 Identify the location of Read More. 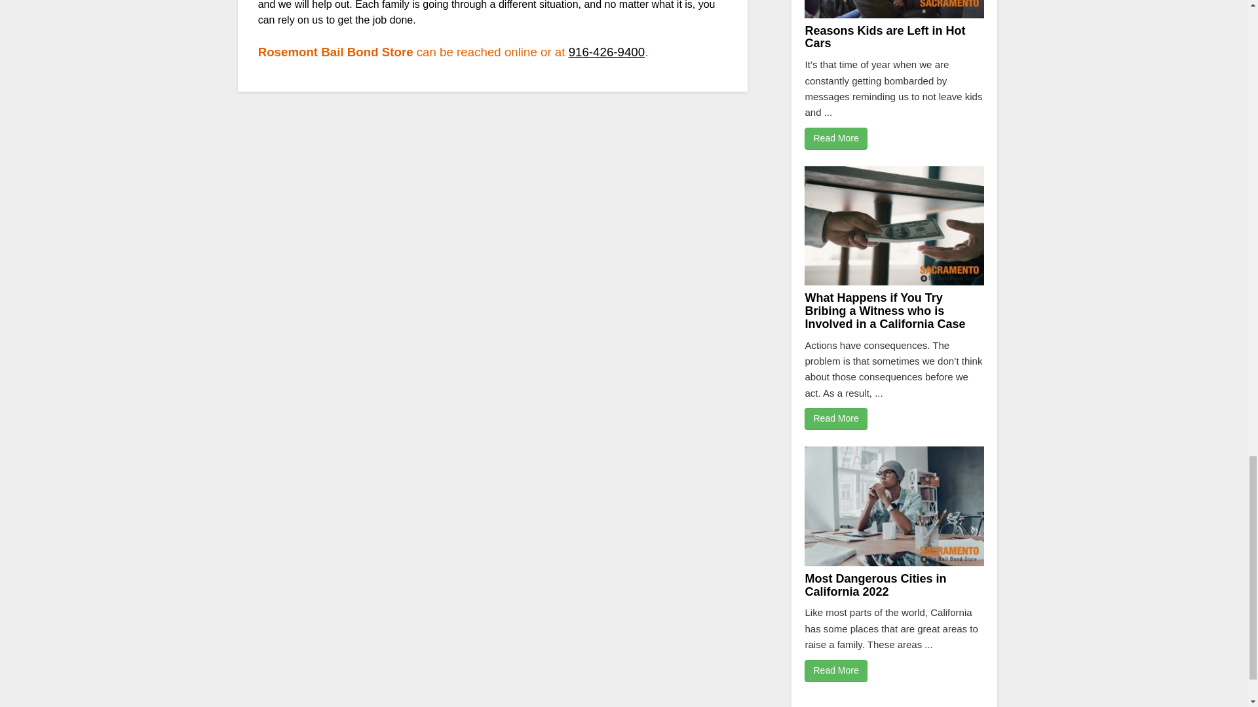
(835, 670).